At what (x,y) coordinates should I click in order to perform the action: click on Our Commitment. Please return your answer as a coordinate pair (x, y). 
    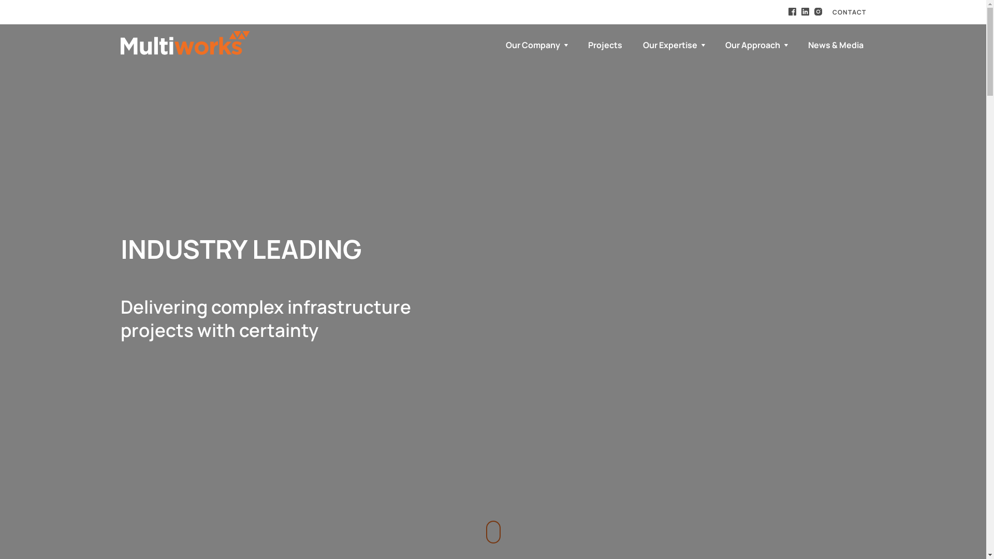
    Looking at the image, I should click on (232, 307).